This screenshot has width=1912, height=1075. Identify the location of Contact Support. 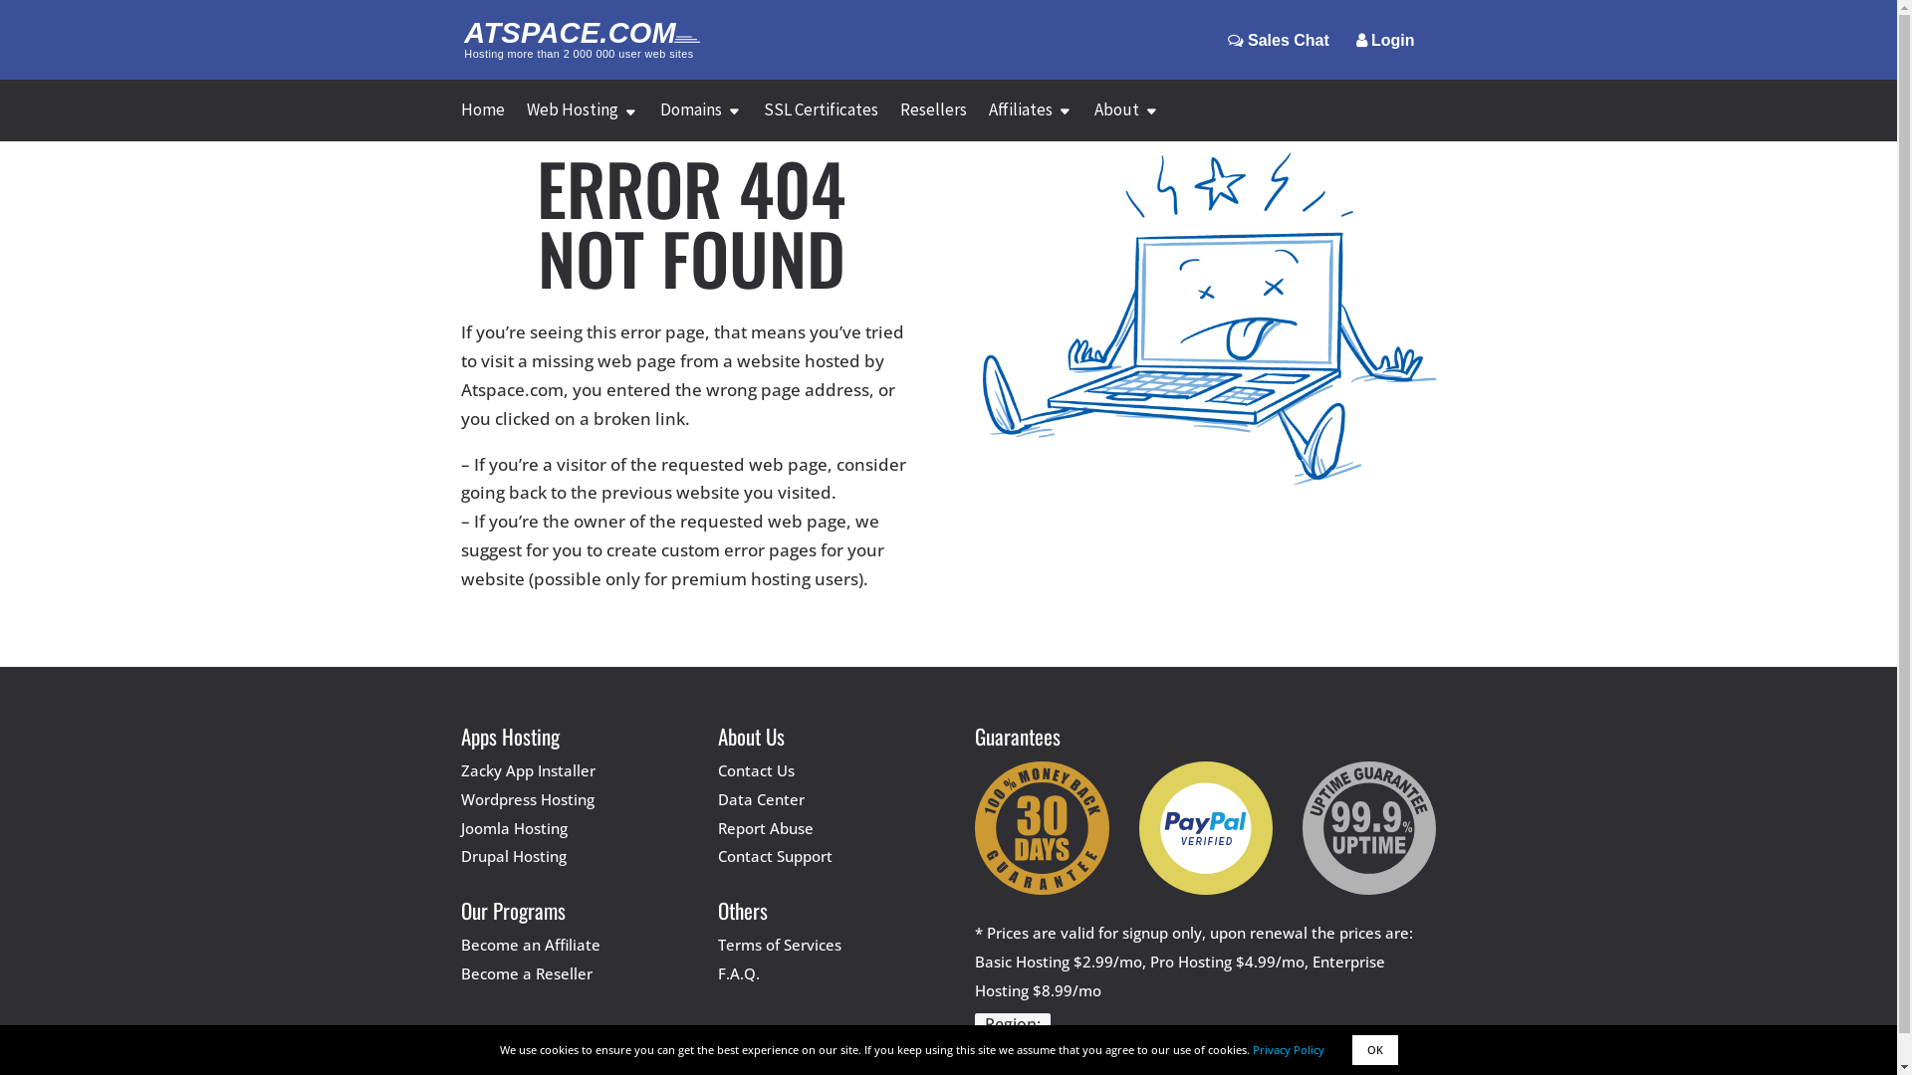
(775, 856).